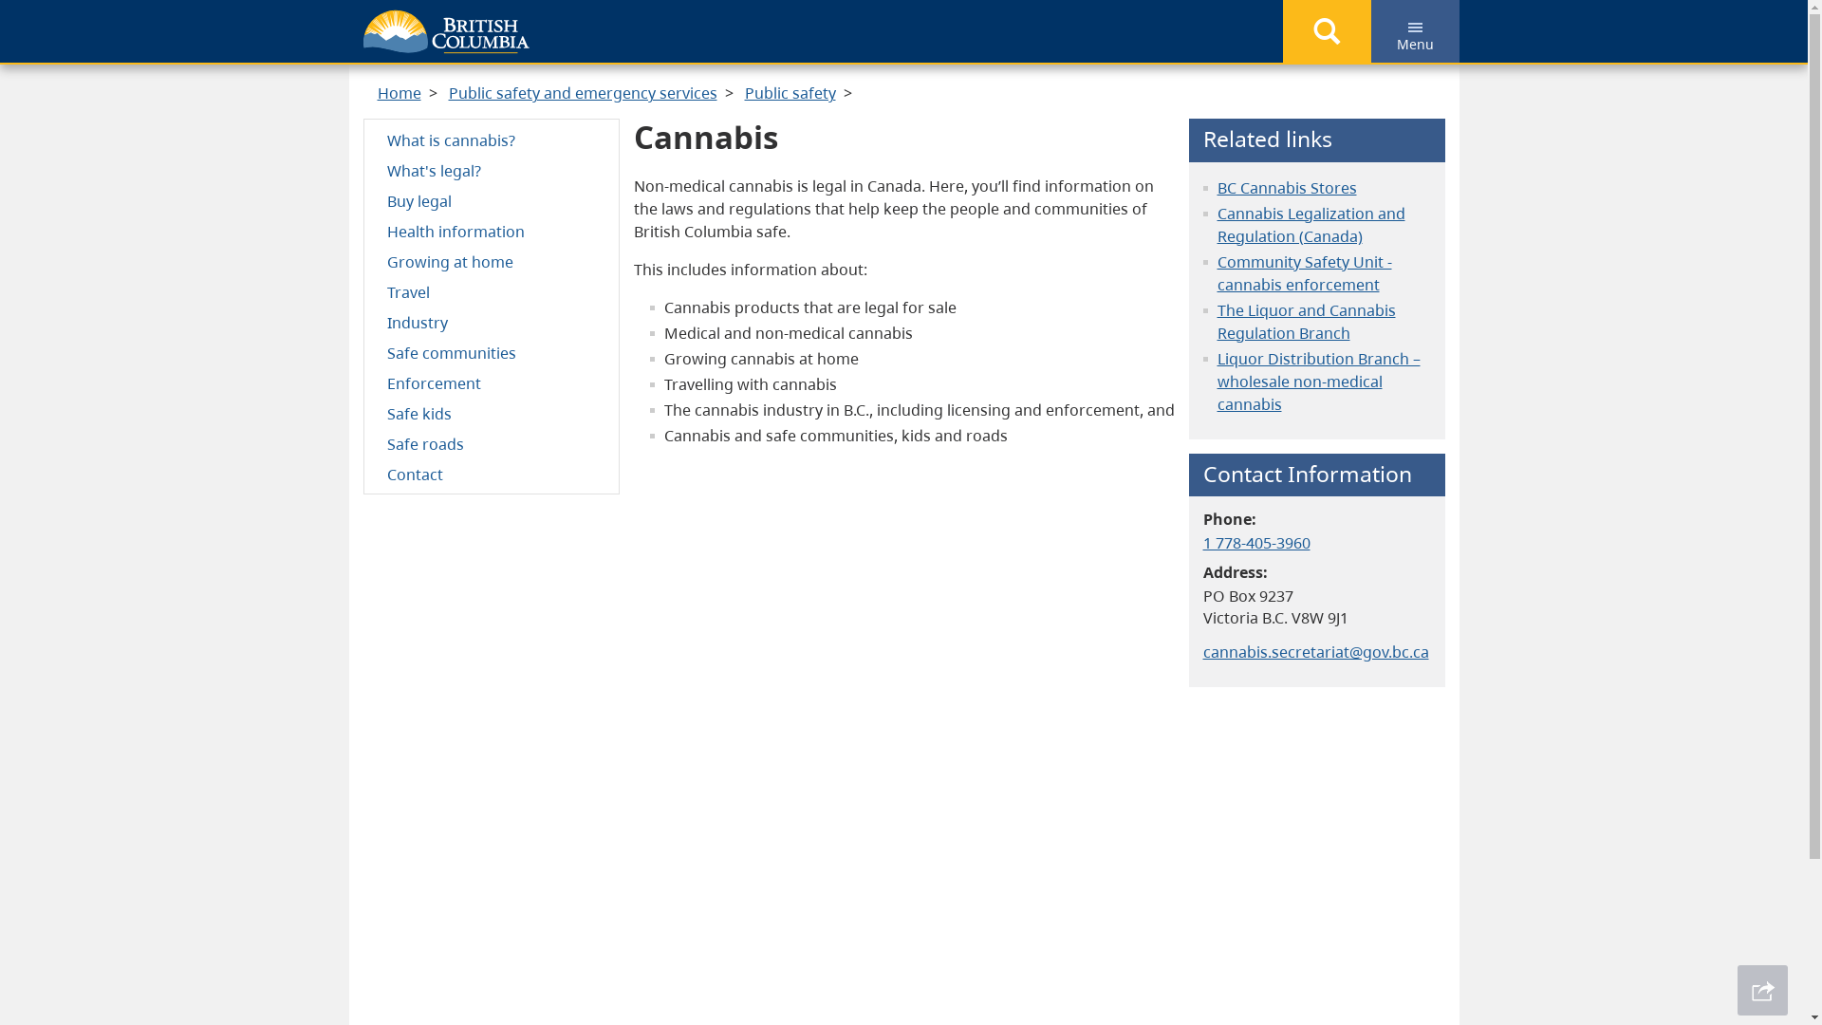  I want to click on Safe roads, so click(492, 443).